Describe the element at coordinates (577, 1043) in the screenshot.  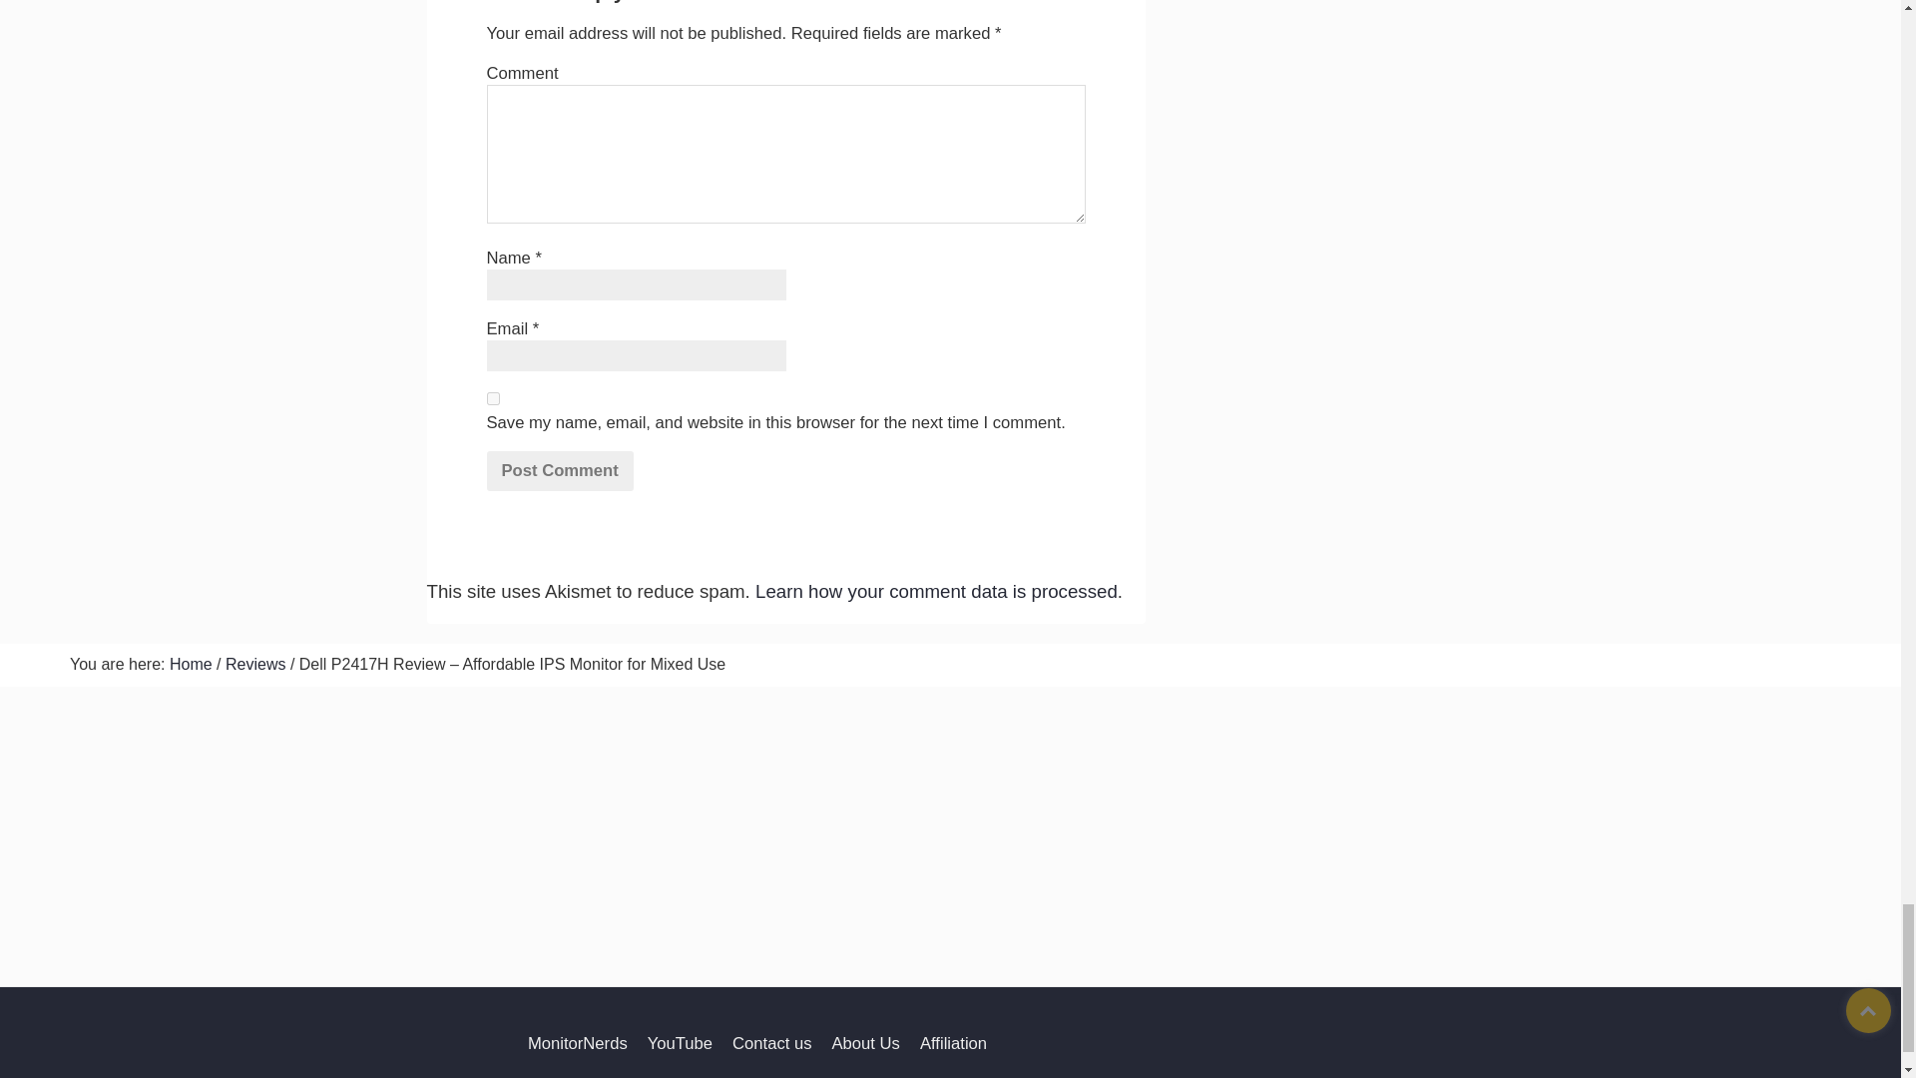
I see `MonitorNerds` at that location.